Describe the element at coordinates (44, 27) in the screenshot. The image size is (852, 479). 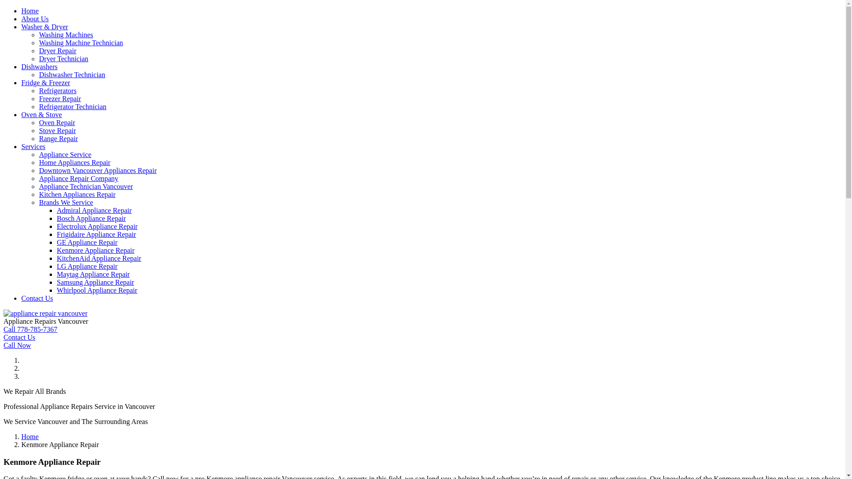
I see `Washer & Dryer` at that location.